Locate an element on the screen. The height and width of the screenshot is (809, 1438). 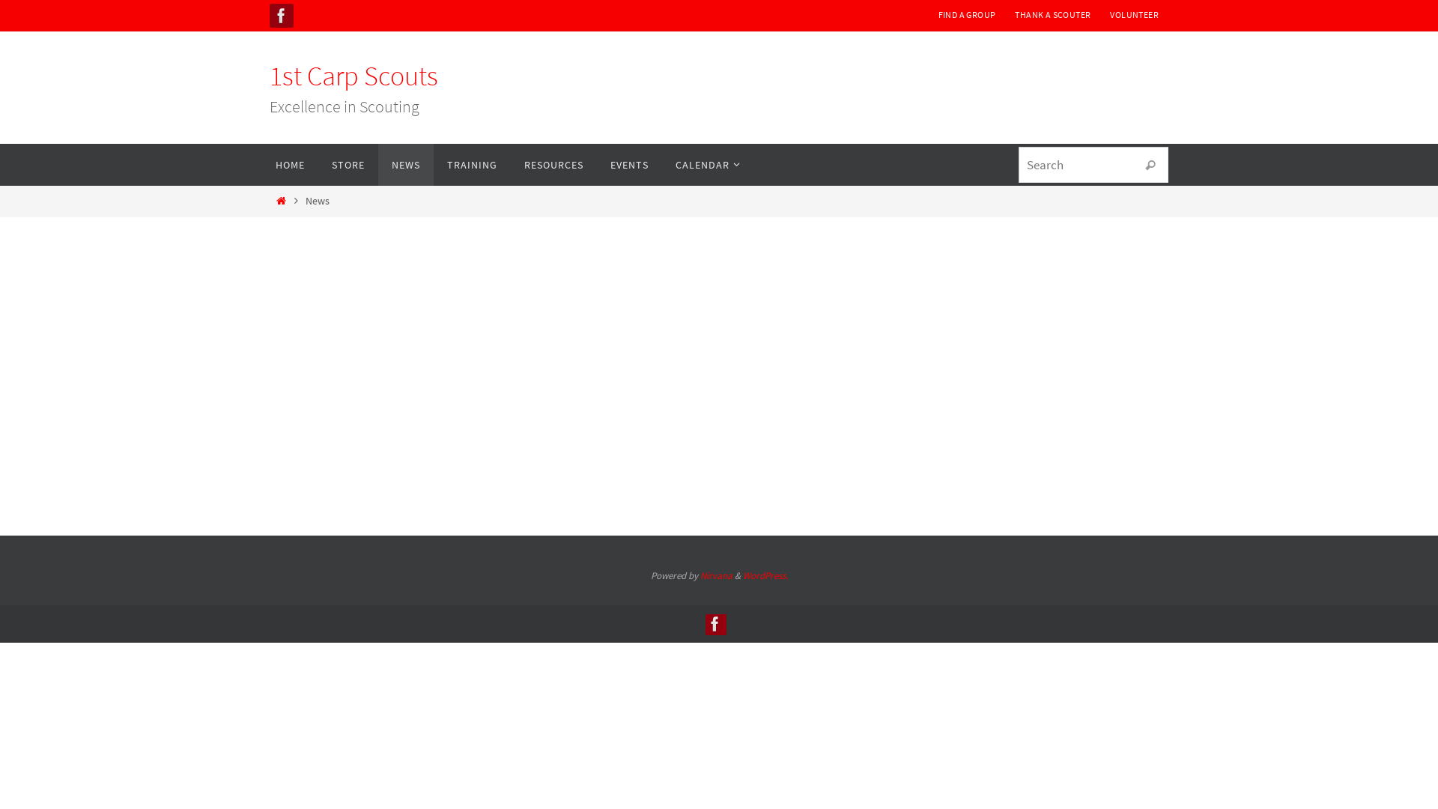
WordPress. is located at coordinates (765, 575).